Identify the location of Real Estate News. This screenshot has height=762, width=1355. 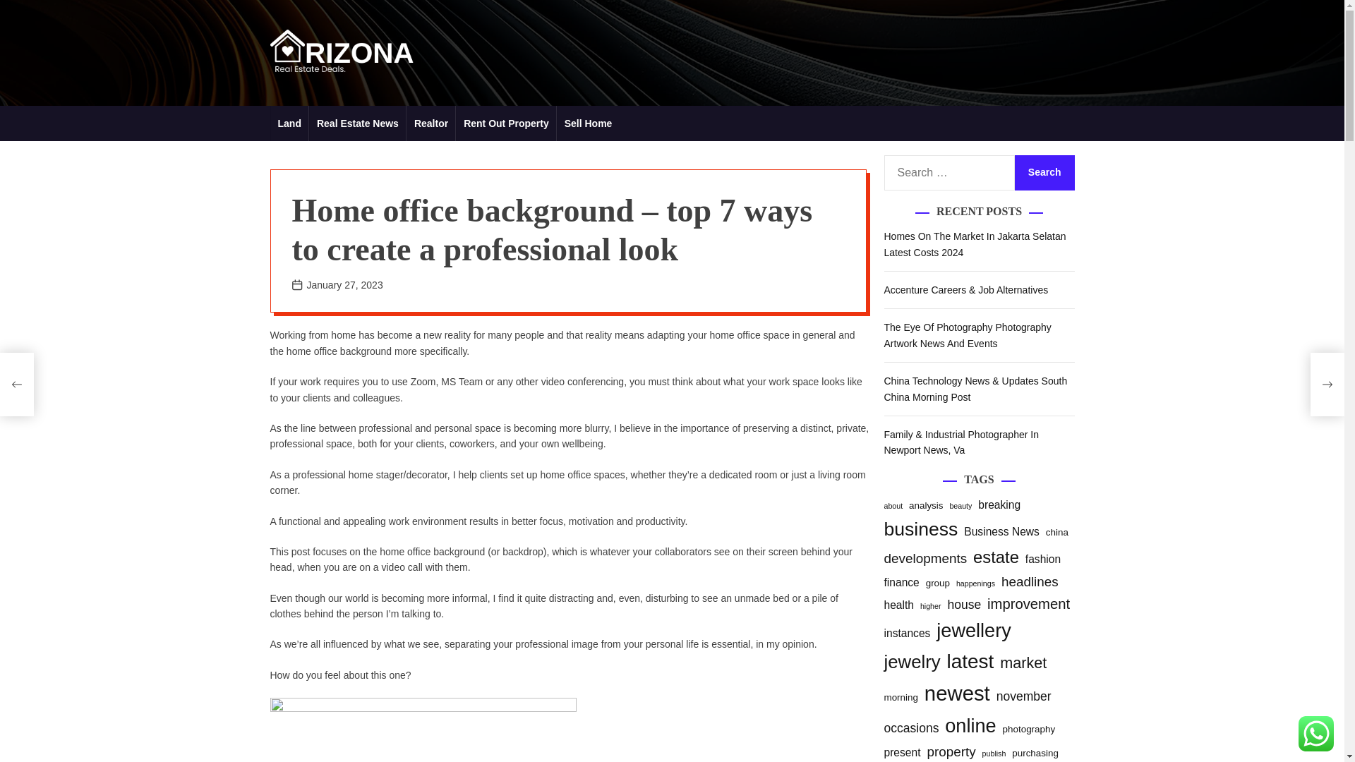
(357, 123).